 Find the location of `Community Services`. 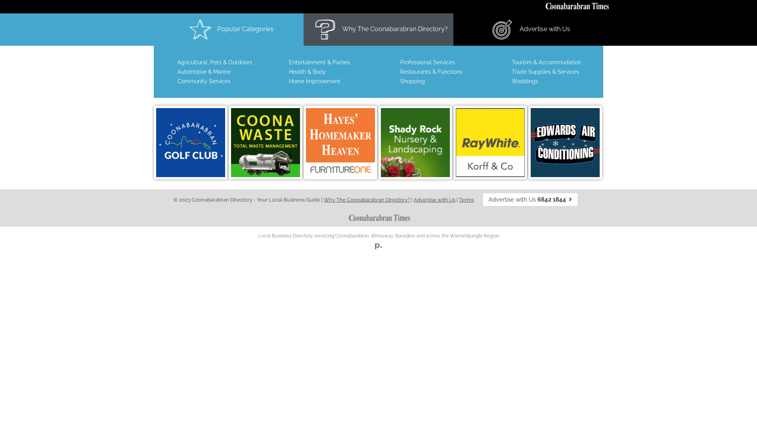

Community Services is located at coordinates (204, 81).